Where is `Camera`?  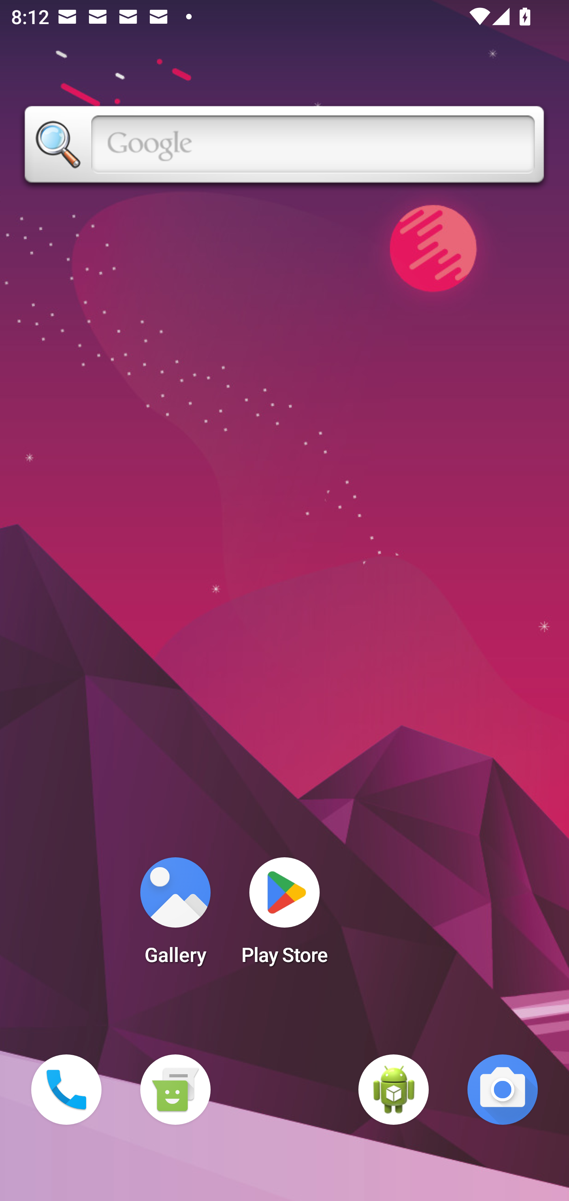
Camera is located at coordinates (503, 1090).